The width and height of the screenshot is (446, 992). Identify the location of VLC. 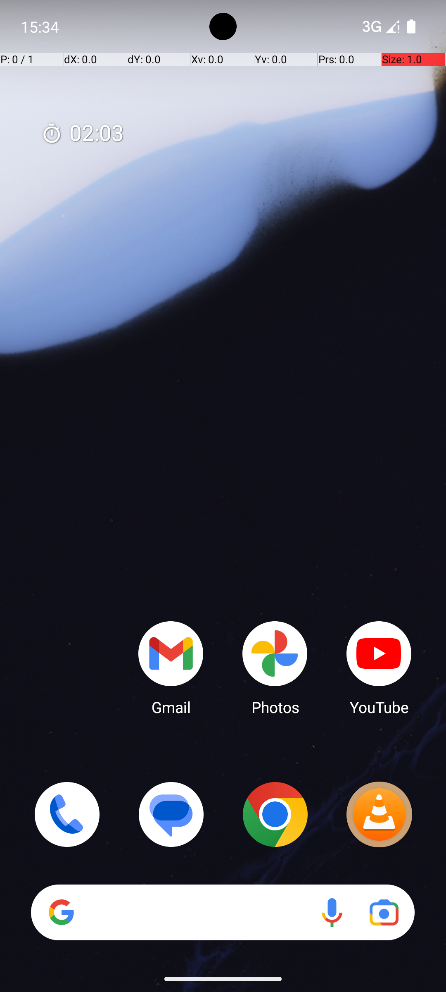
(379, 814).